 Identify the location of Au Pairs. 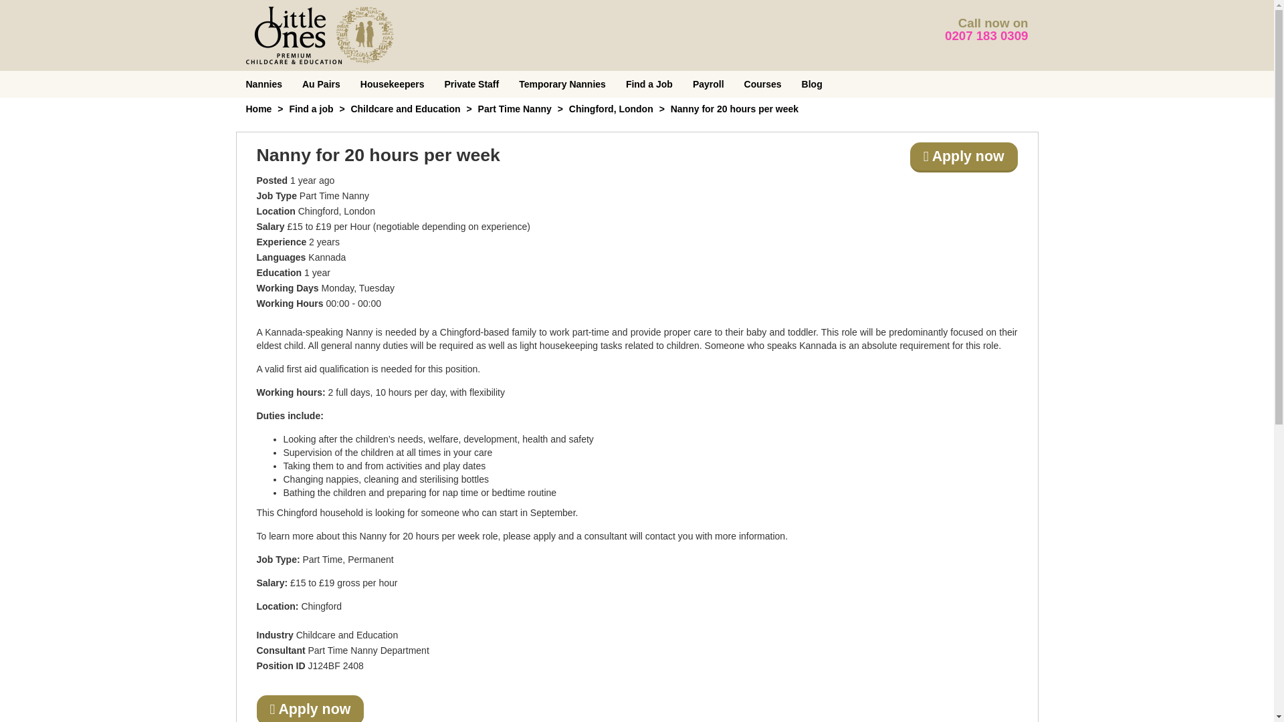
(321, 84).